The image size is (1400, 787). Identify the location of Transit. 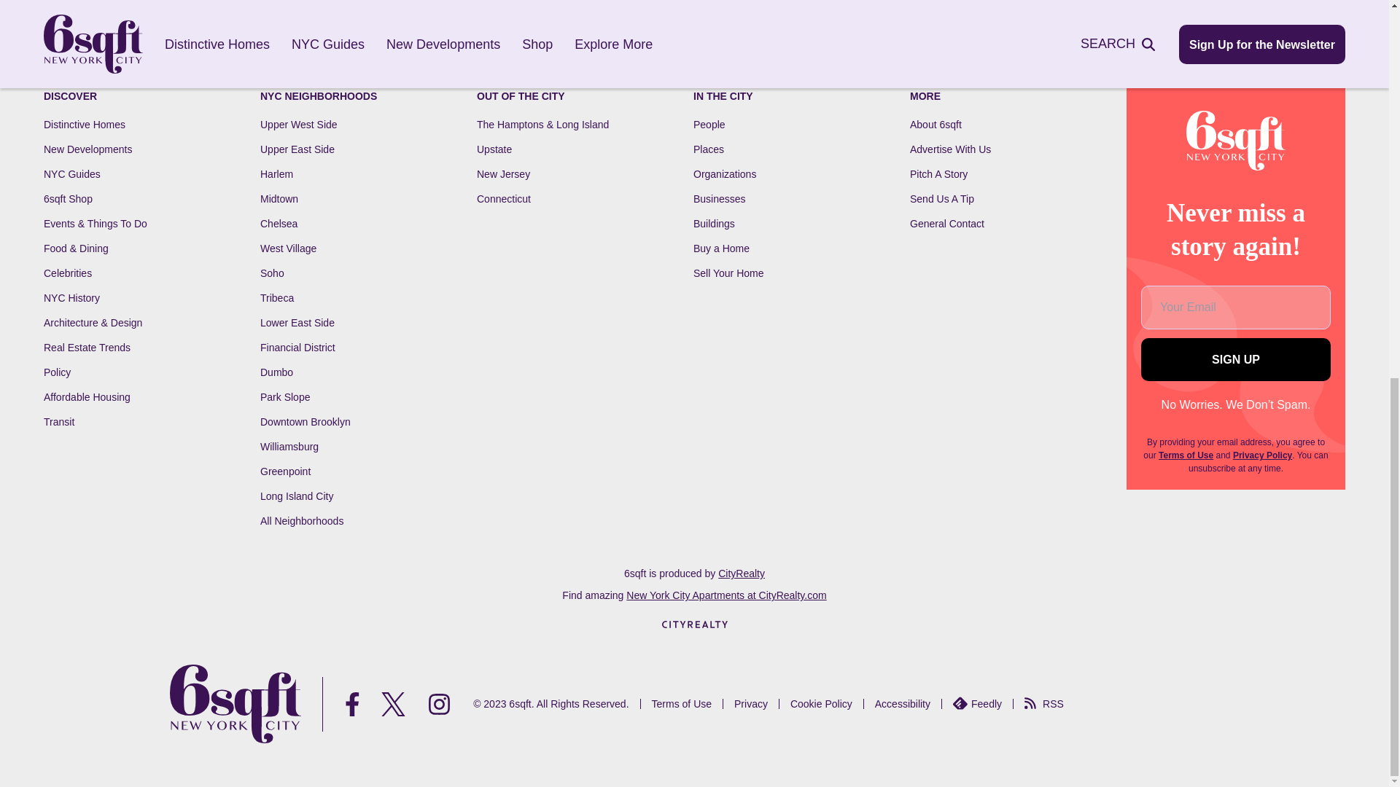
(58, 422).